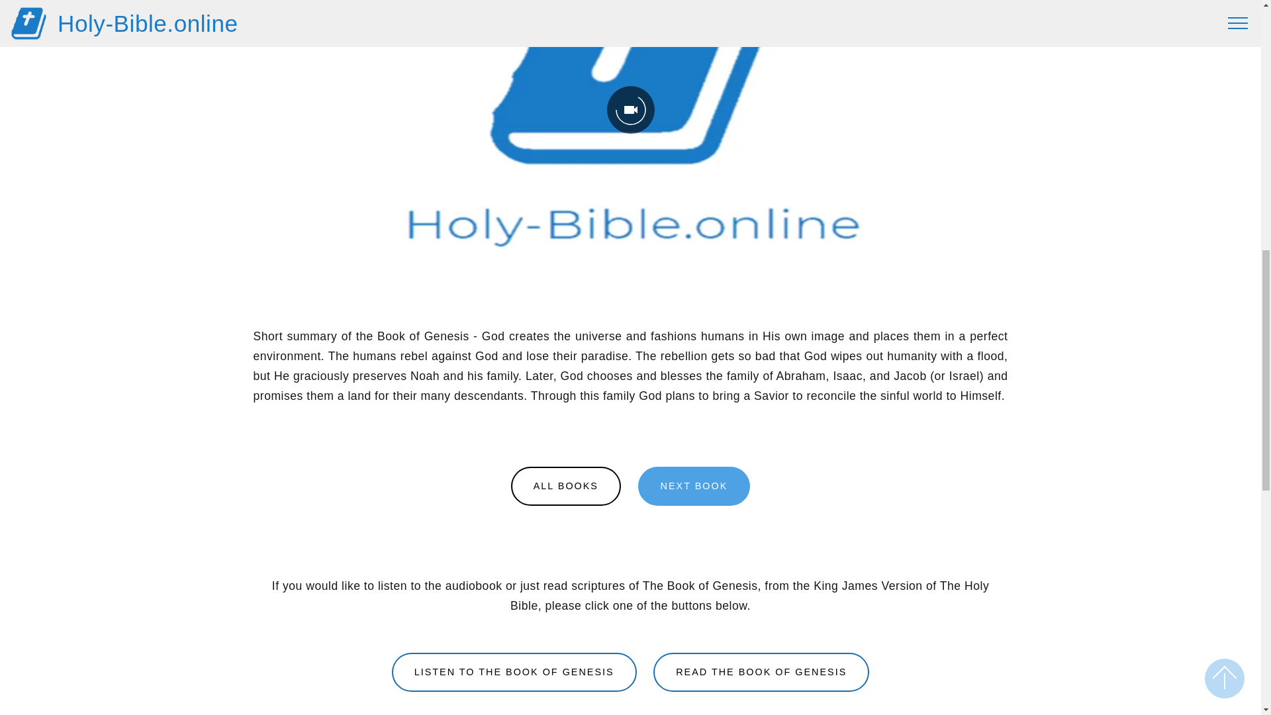  Describe the element at coordinates (694, 486) in the screenshot. I see `Listen to The Book of Exodus` at that location.